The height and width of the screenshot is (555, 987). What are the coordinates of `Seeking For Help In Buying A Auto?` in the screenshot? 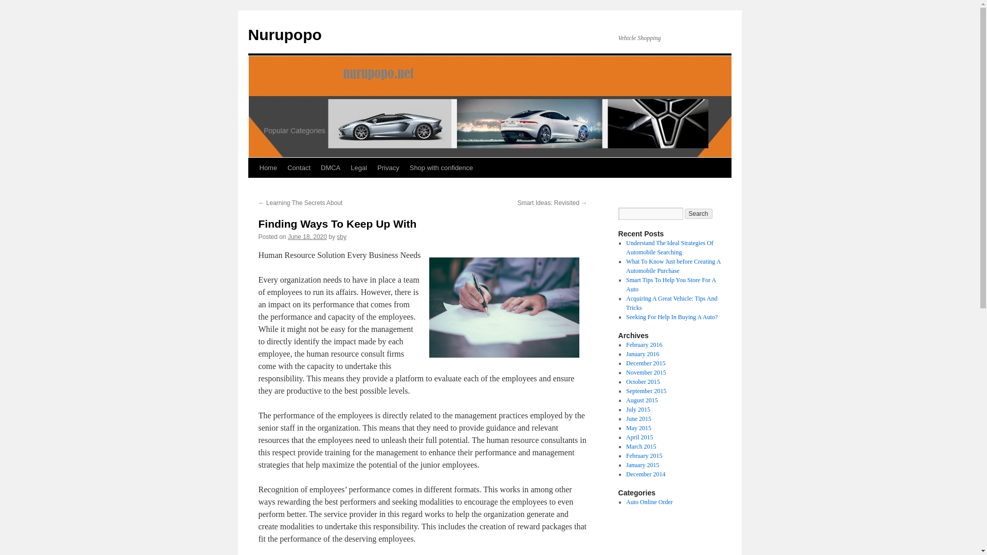 It's located at (671, 317).